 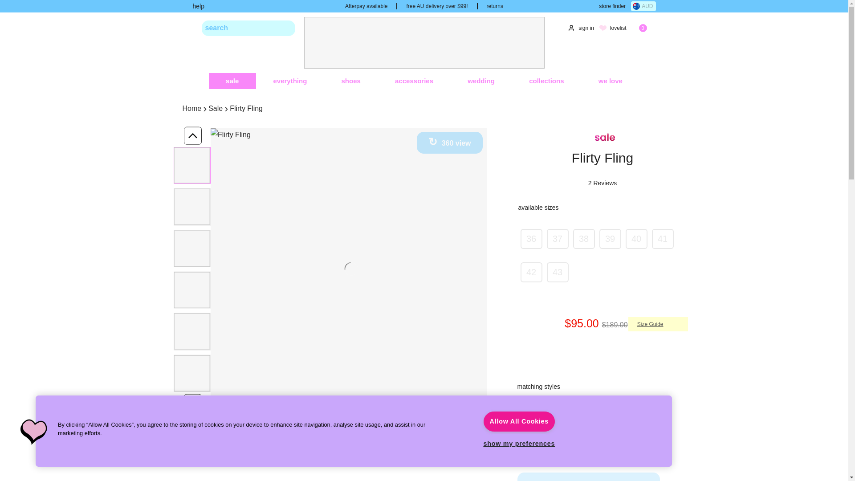 What do you see at coordinates (192, 109) in the screenshot?
I see `Home` at bounding box center [192, 109].